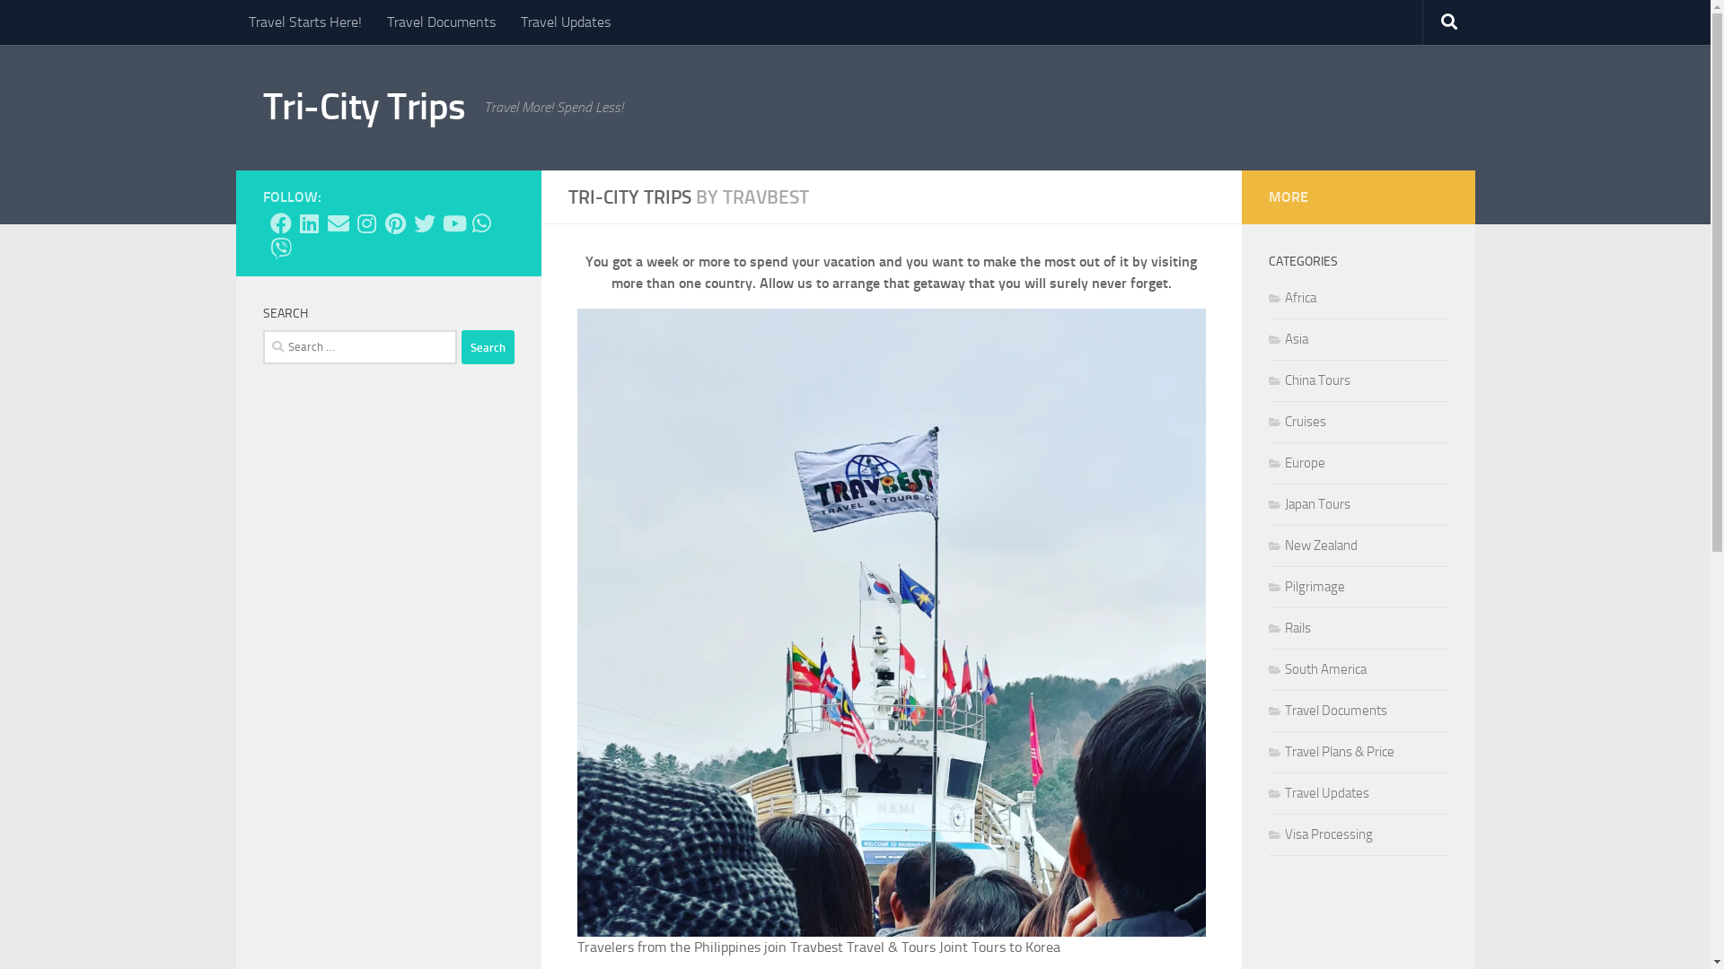 The height and width of the screenshot is (969, 1724). I want to click on Follow us on Twitter, so click(424, 223).